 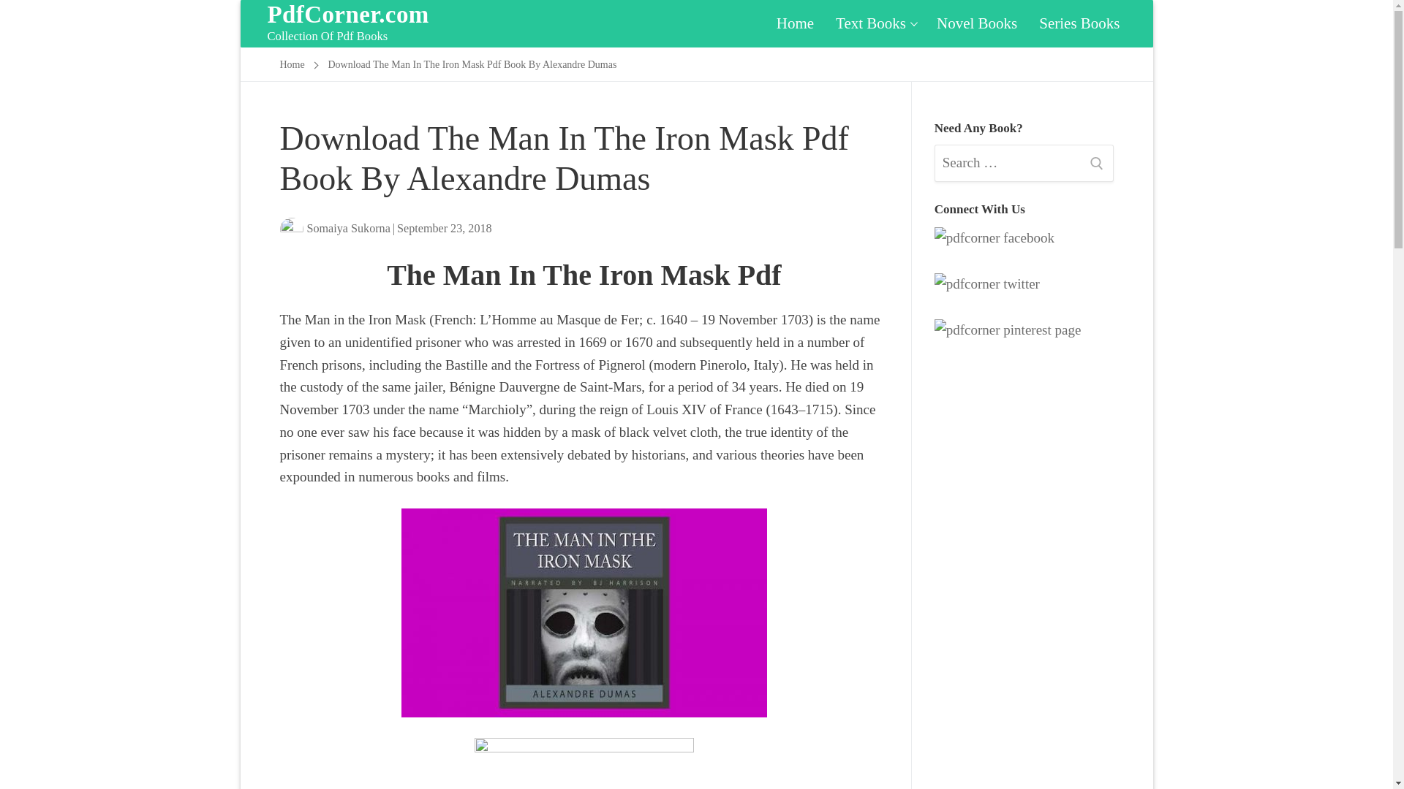 What do you see at coordinates (875, 23) in the screenshot?
I see `Novel Books` at bounding box center [875, 23].